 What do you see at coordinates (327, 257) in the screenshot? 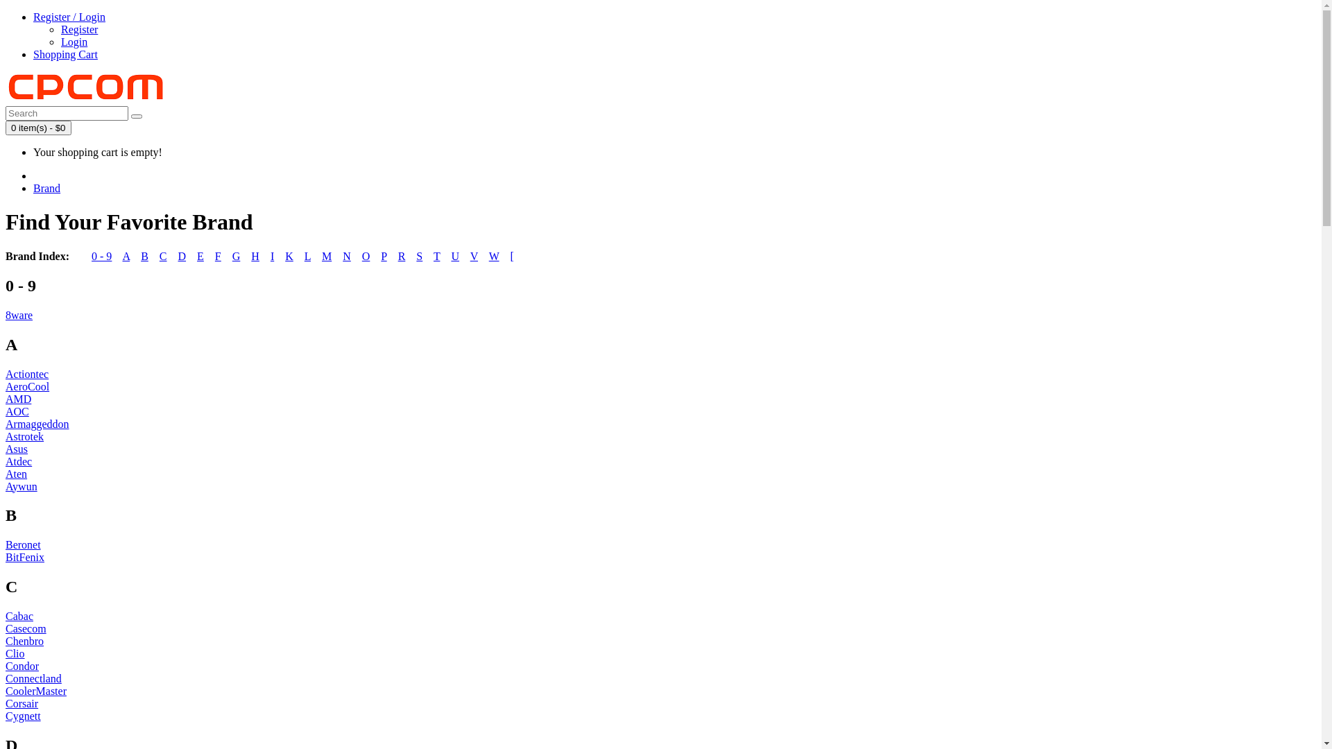
I see `M` at bounding box center [327, 257].